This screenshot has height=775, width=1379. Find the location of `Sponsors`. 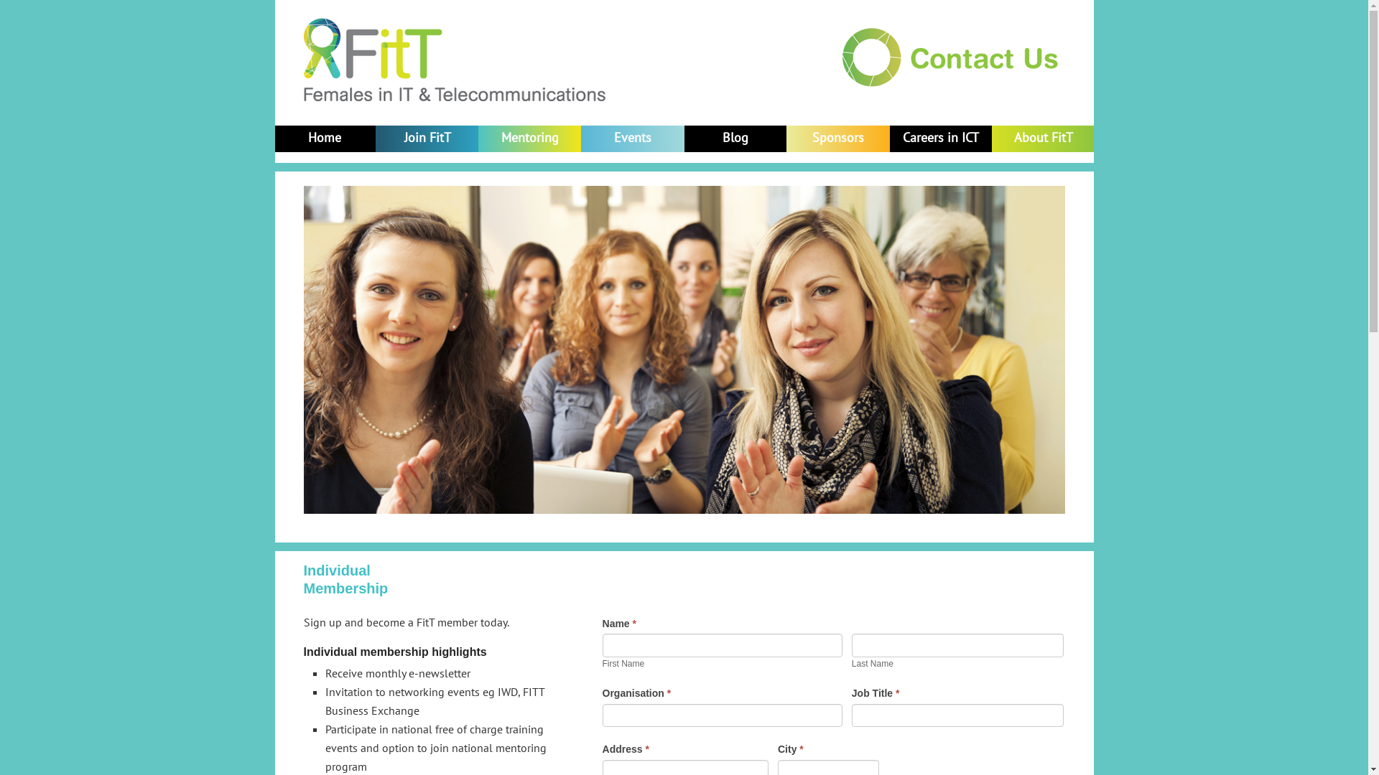

Sponsors is located at coordinates (838, 138).